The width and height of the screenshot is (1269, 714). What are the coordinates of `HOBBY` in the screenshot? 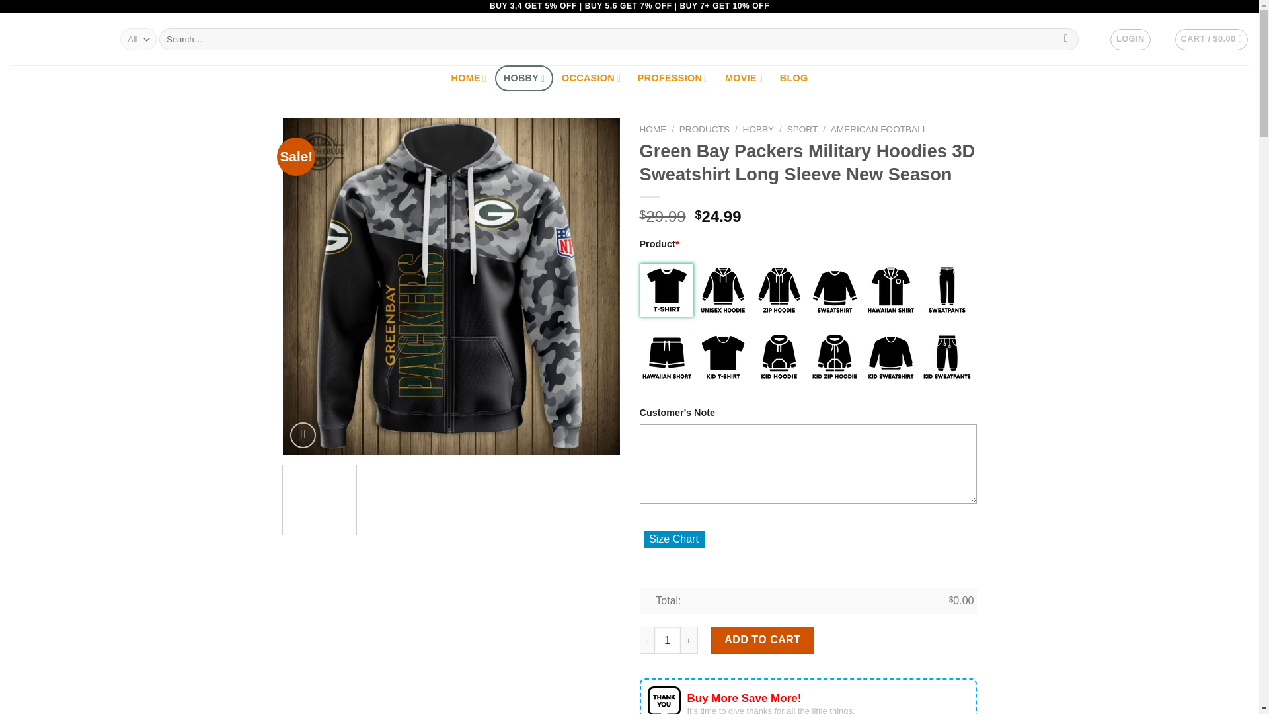 It's located at (523, 78).